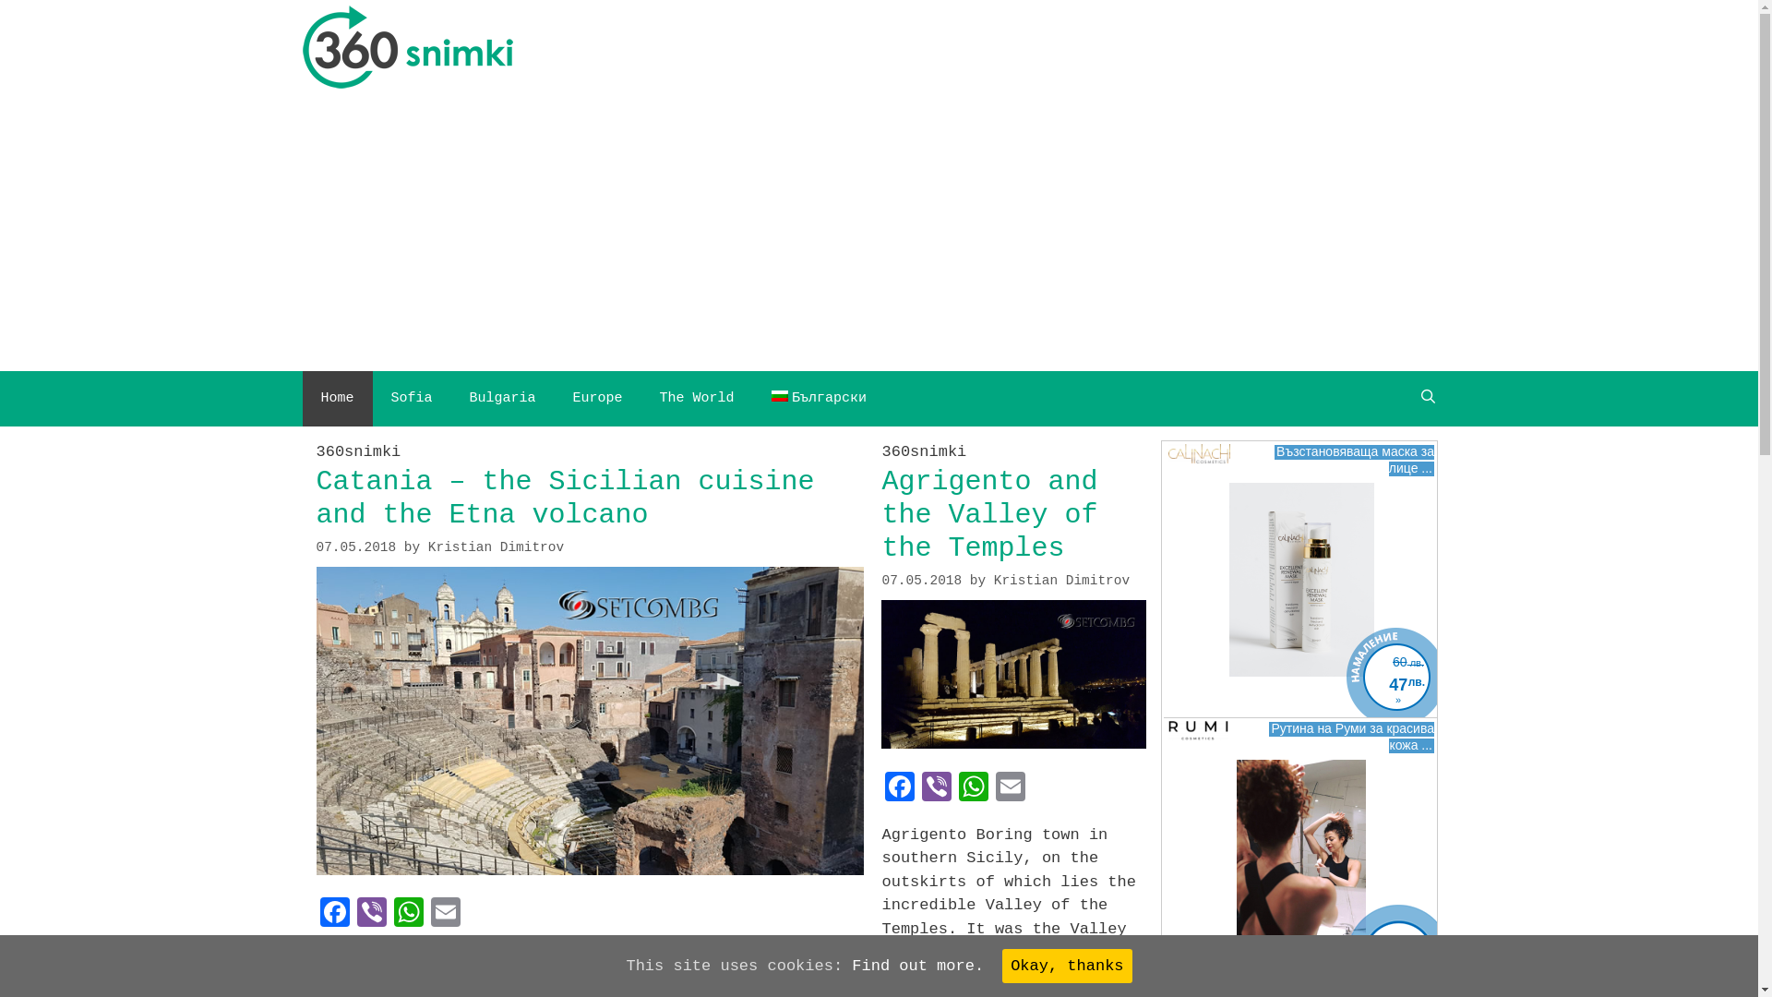 This screenshot has width=1772, height=997. I want to click on Facebook, so click(334, 916).